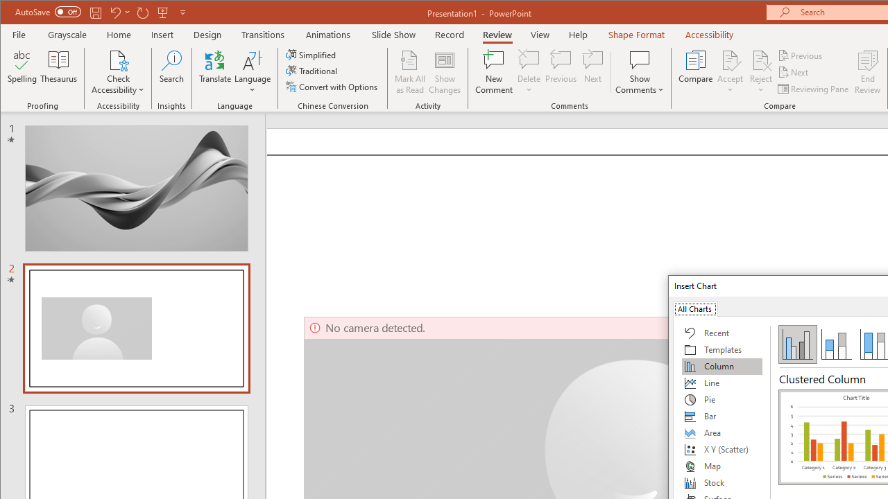 The width and height of the screenshot is (888, 499). Describe the element at coordinates (410, 72) in the screenshot. I see `Mark All as Read` at that location.